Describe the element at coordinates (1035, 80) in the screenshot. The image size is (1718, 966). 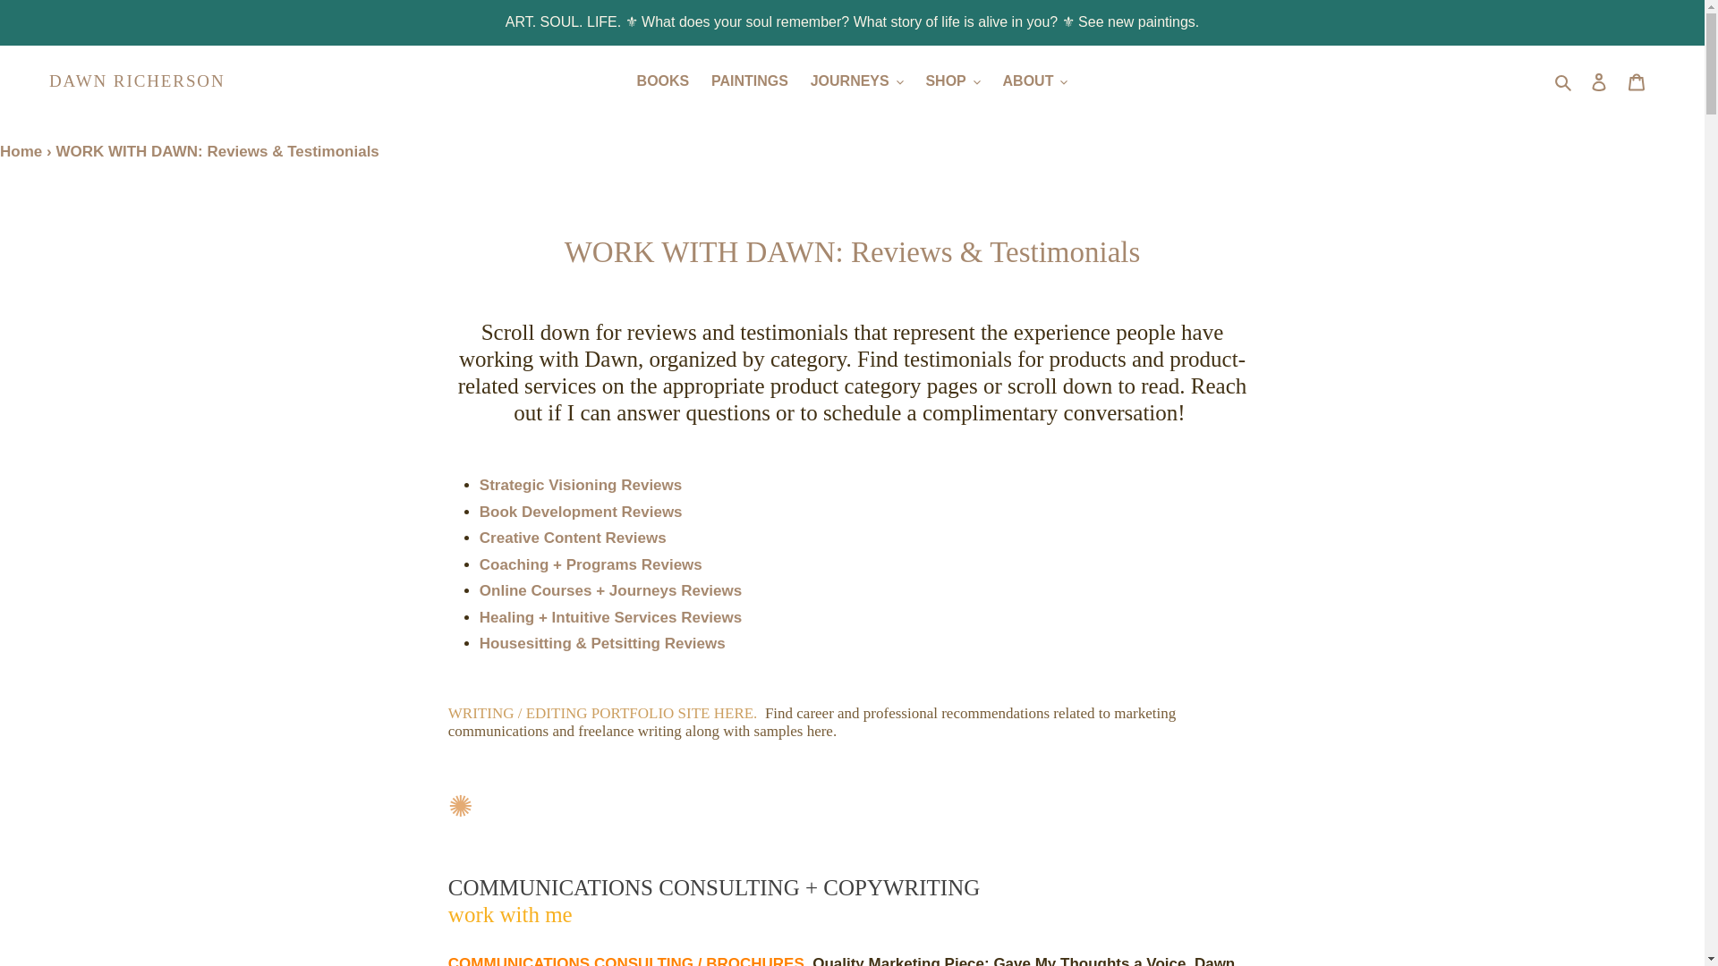
I see `ABOUT` at that location.